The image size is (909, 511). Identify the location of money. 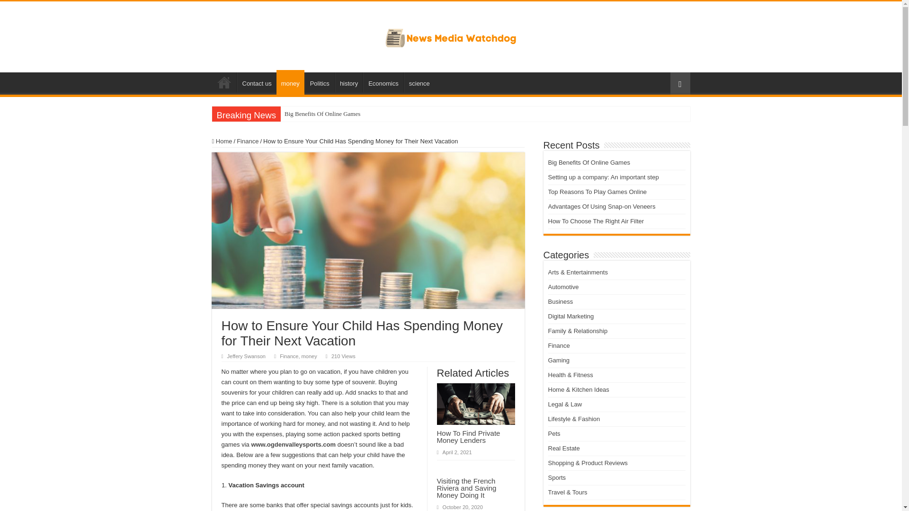
(290, 82).